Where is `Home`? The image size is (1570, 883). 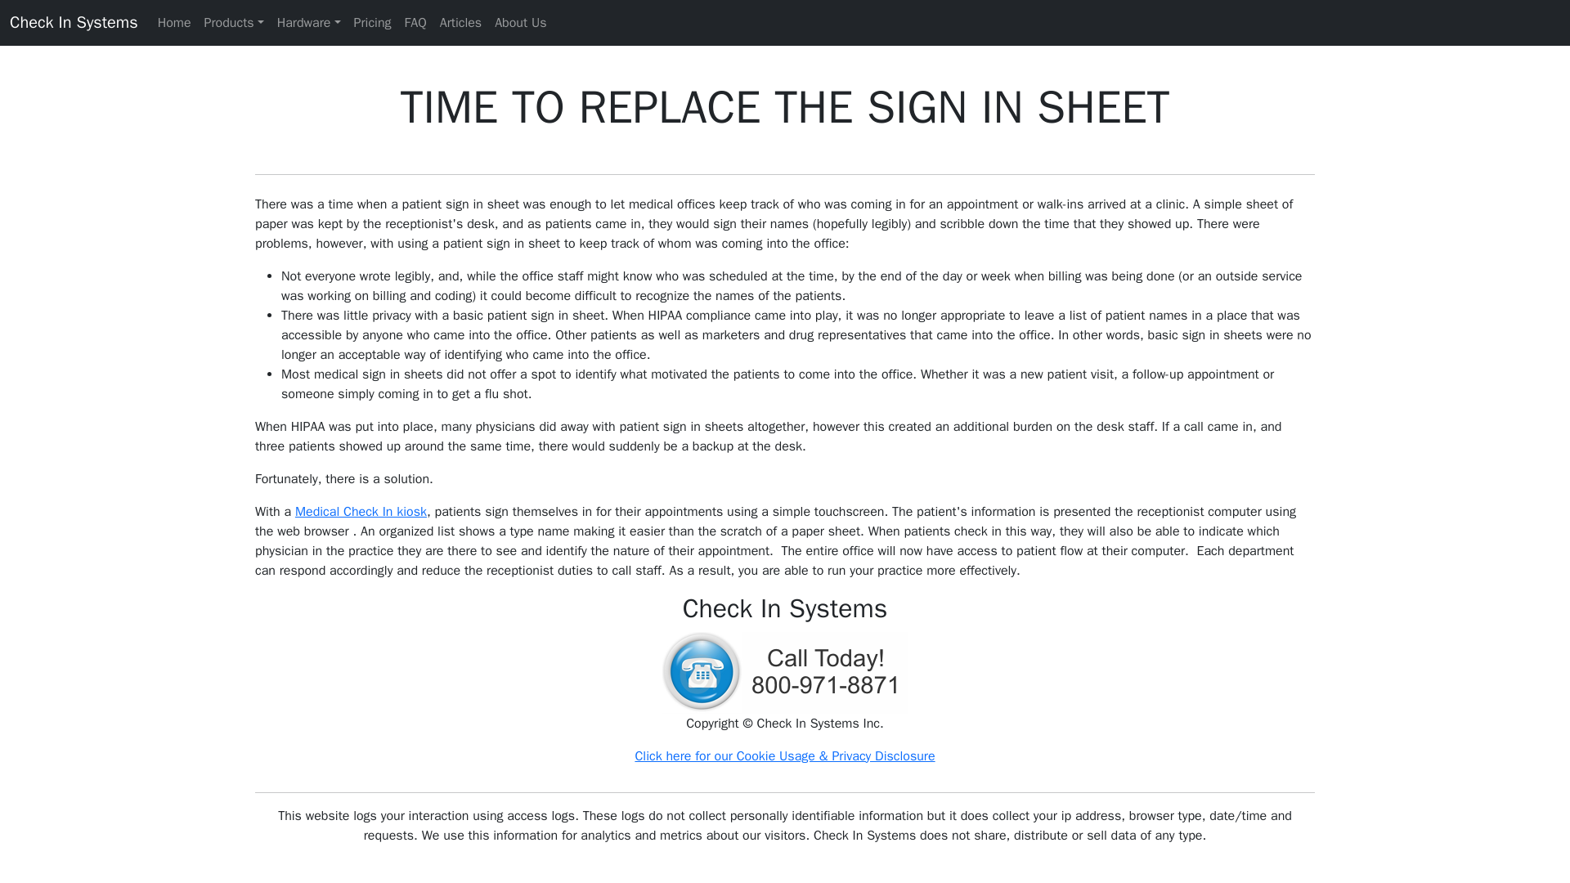
Home is located at coordinates (173, 22).